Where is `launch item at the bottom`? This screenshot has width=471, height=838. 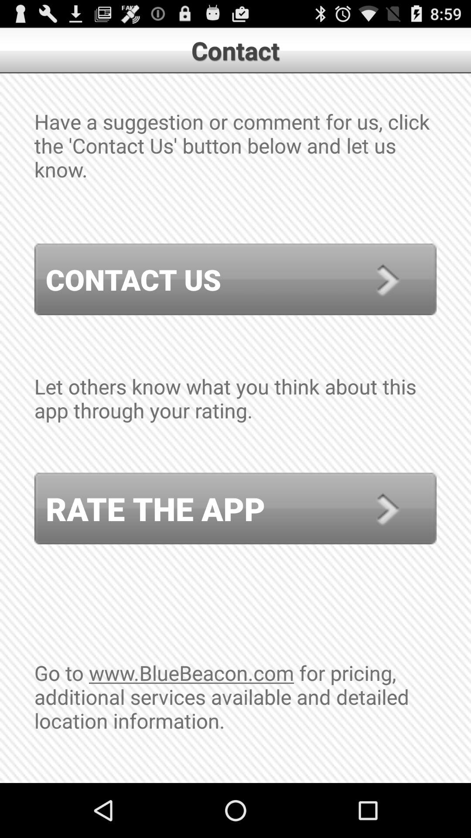 launch item at the bottom is located at coordinates (235, 721).